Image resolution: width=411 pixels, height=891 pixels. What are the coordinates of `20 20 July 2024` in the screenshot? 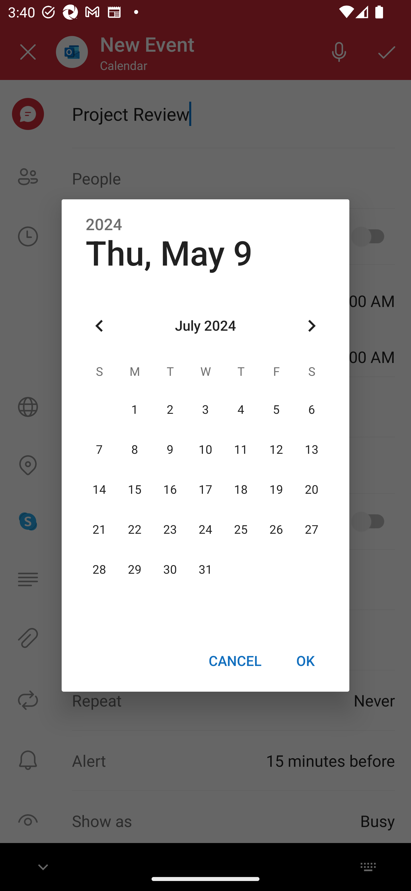 It's located at (311, 489).